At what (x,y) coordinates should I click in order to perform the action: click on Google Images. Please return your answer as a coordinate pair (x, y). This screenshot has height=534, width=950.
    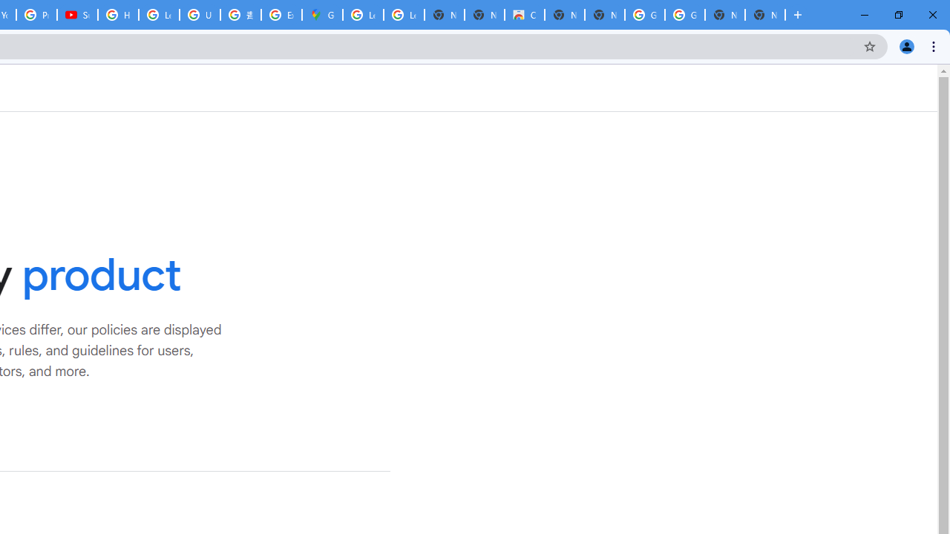
    Looking at the image, I should click on (684, 15).